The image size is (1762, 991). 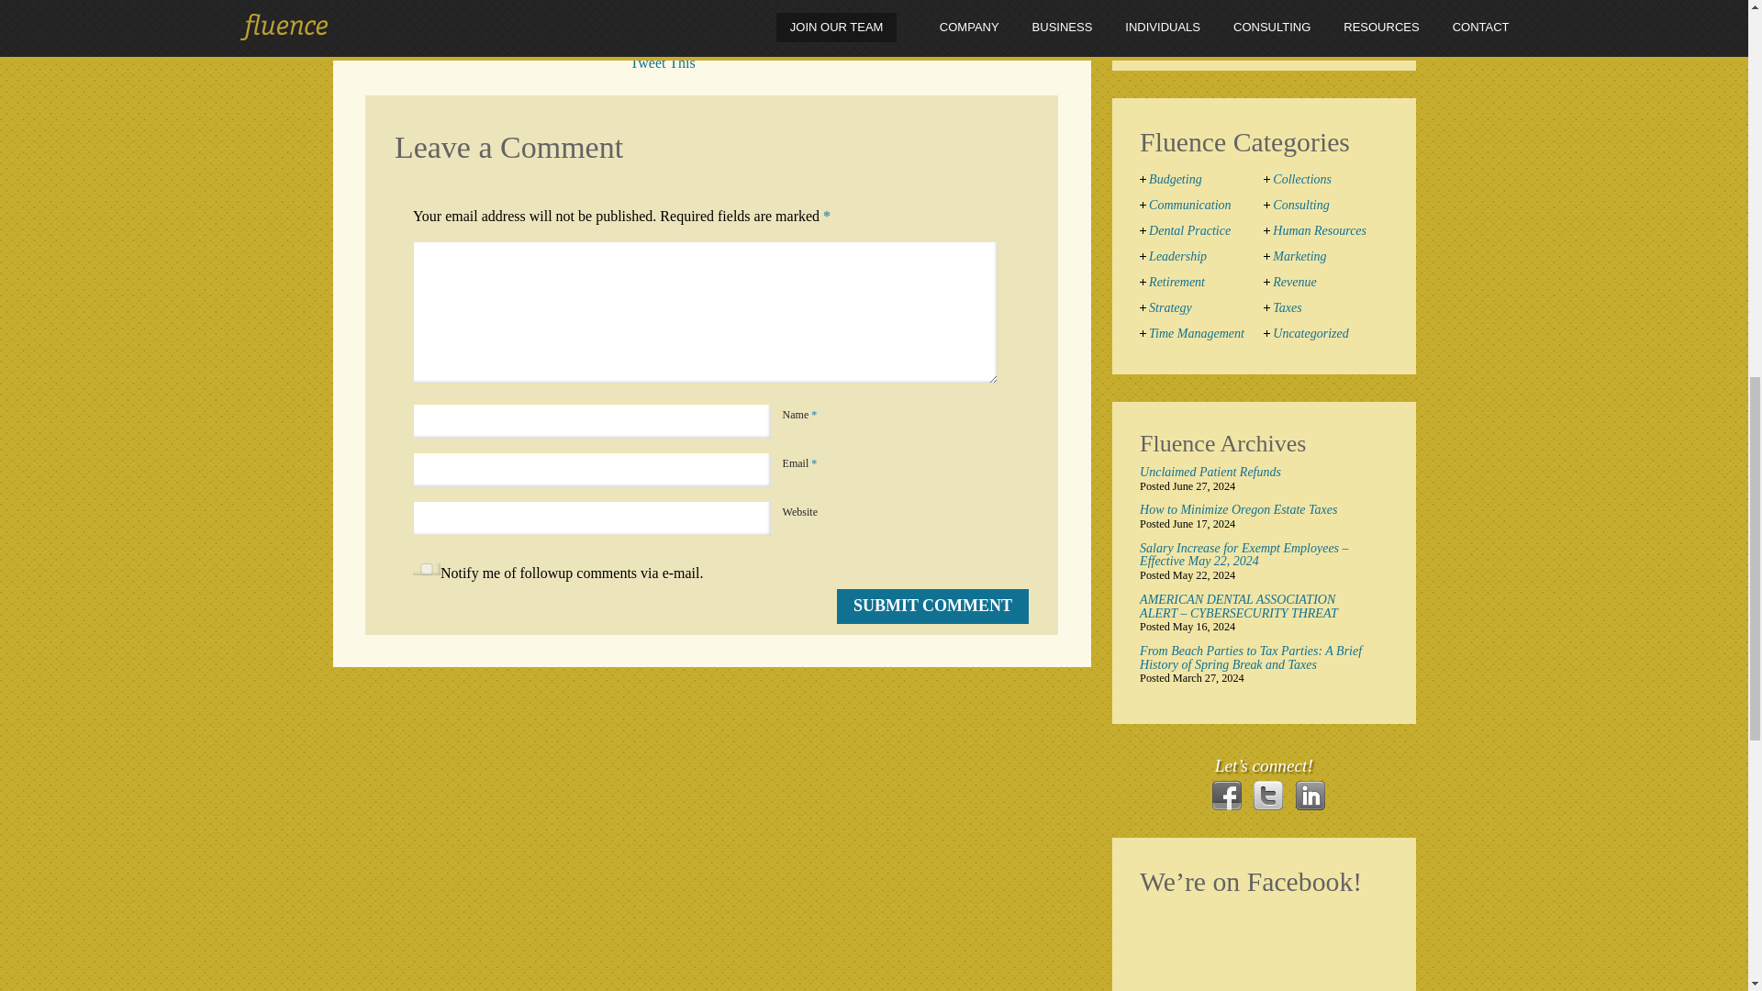 I want to click on LinkedIn, so click(x=1310, y=796).